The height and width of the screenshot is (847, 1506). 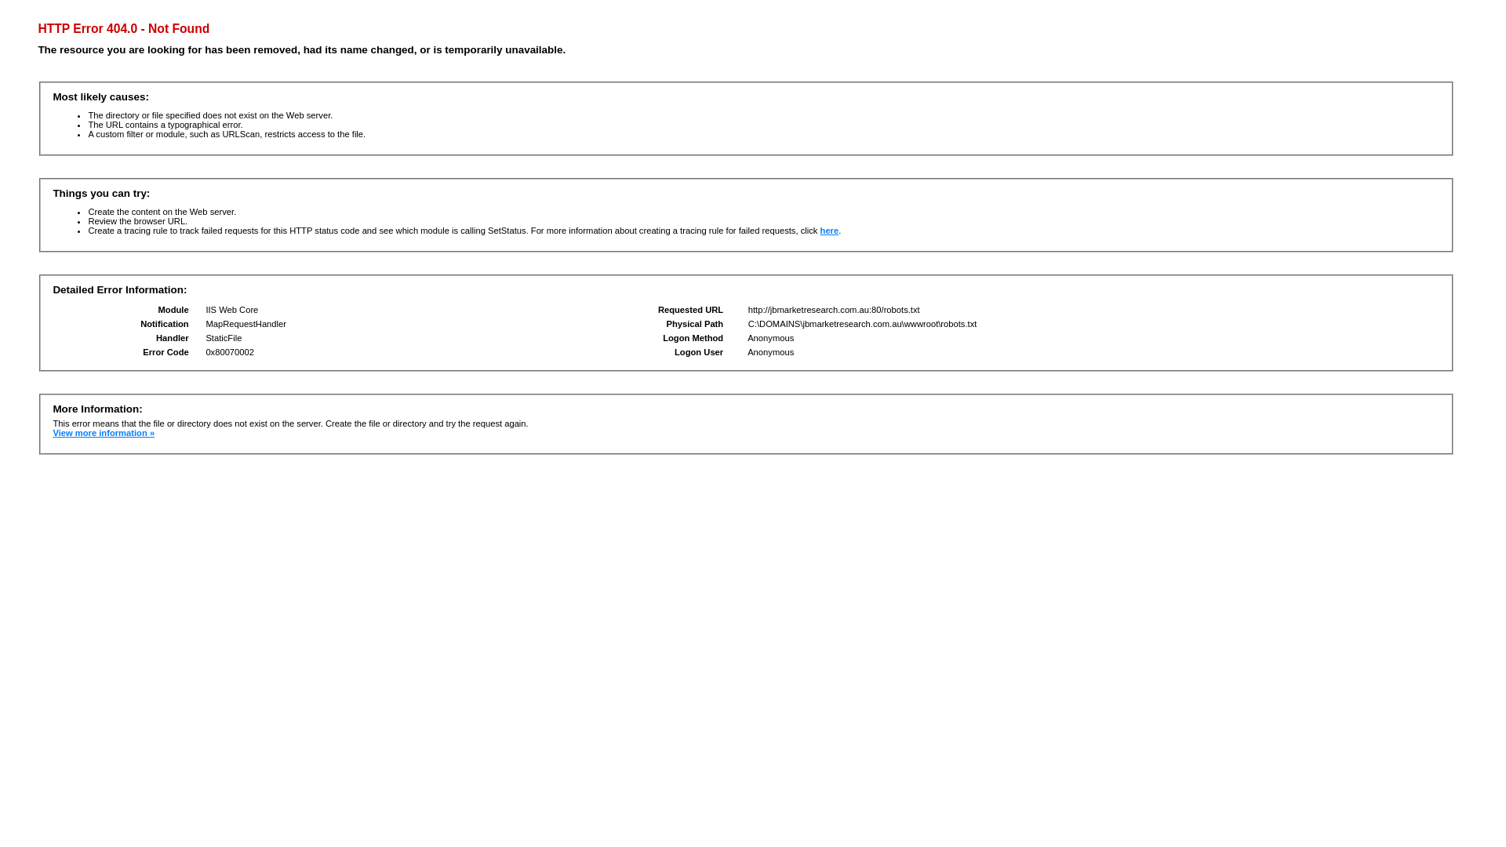 I want to click on here, so click(x=830, y=231).